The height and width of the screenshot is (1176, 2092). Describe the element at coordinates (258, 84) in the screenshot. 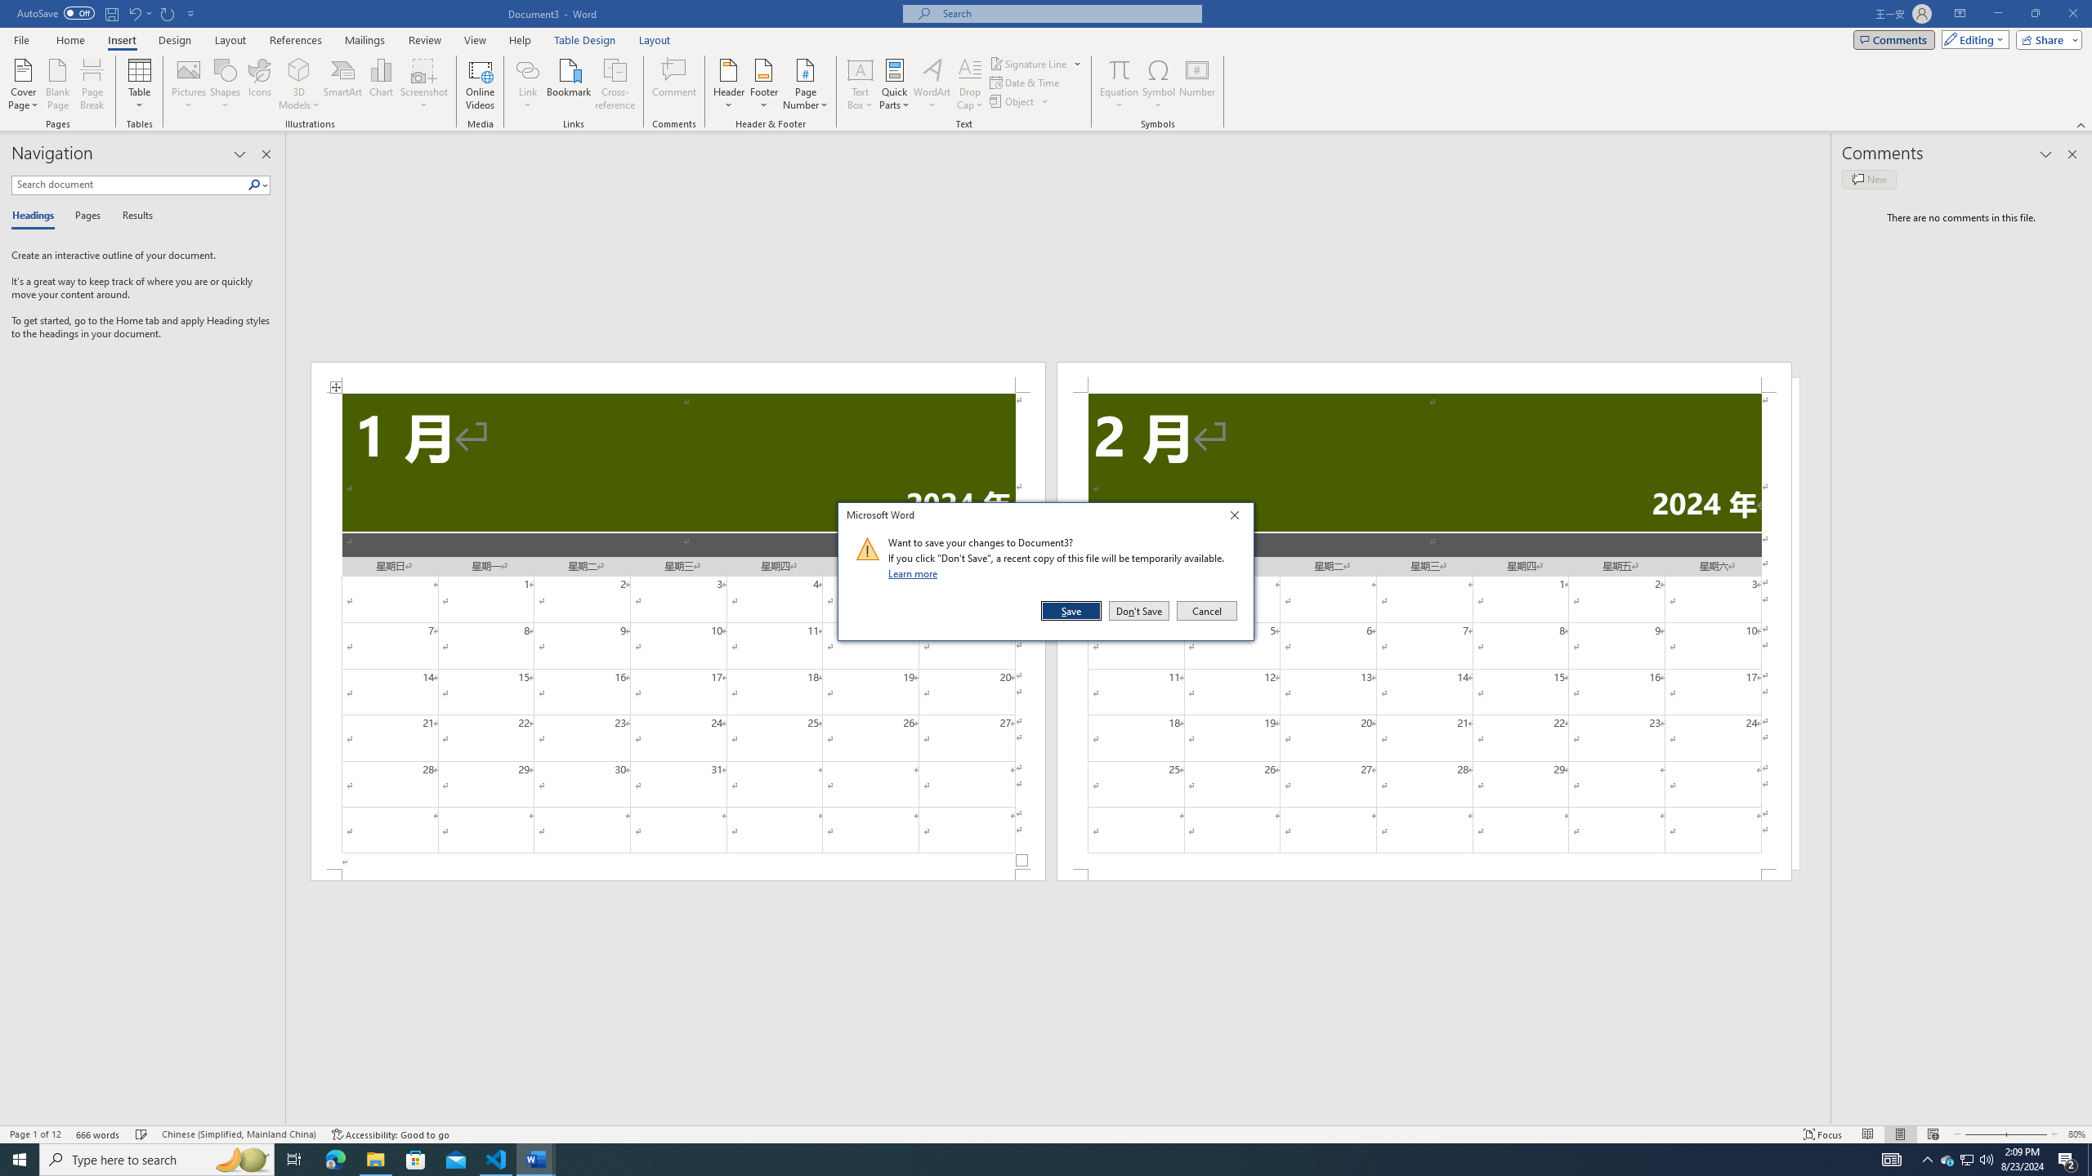

I see `Icons` at that location.